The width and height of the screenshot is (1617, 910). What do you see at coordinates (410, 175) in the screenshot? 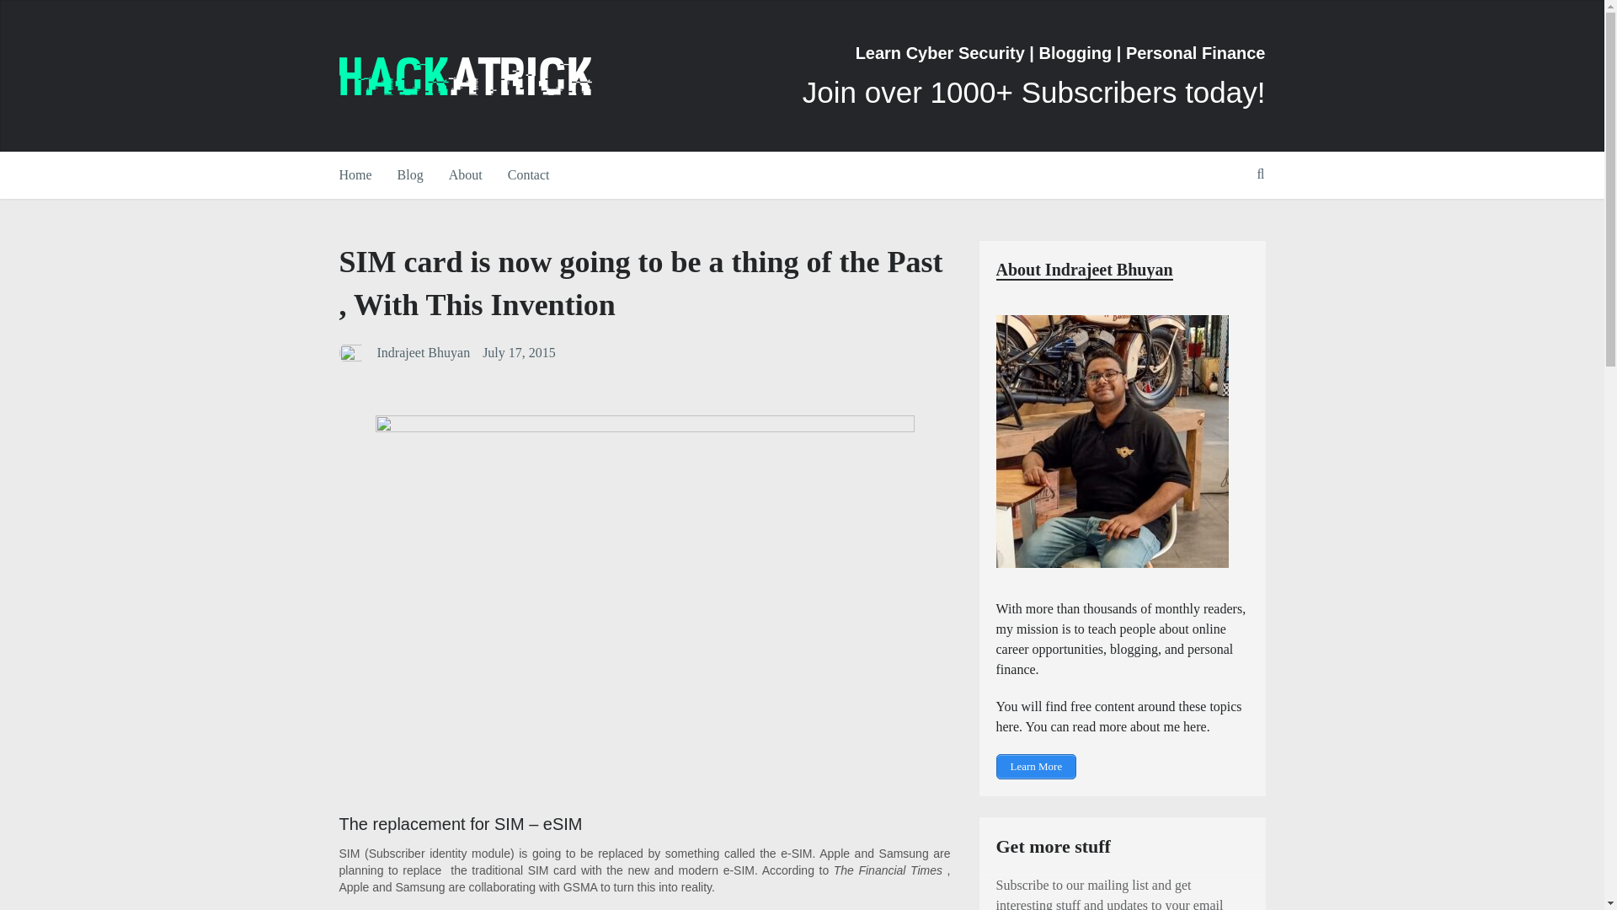
I see `Blog` at bounding box center [410, 175].